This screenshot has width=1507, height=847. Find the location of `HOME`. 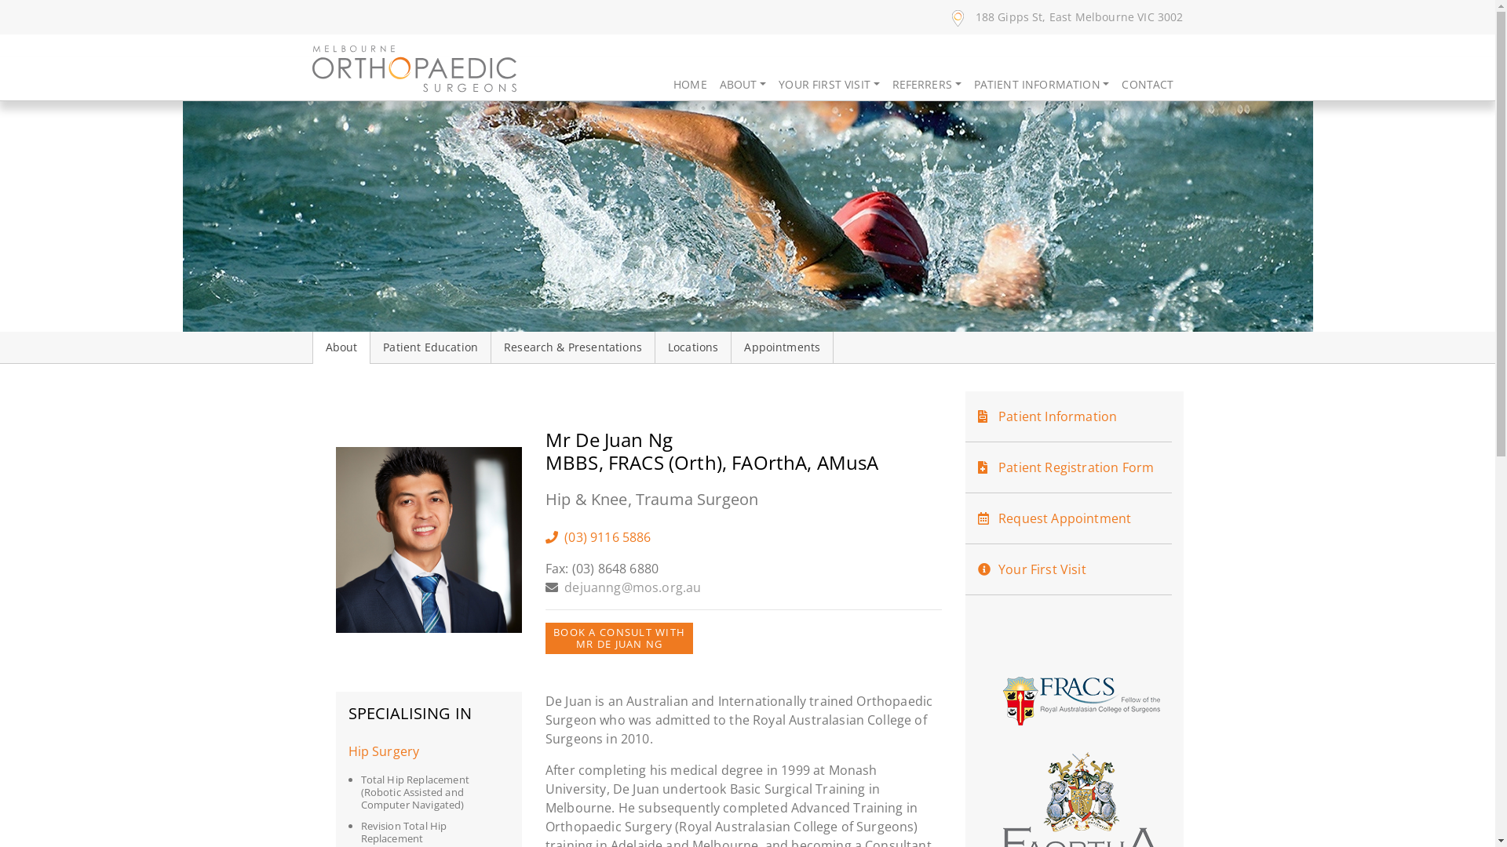

HOME is located at coordinates (691, 85).